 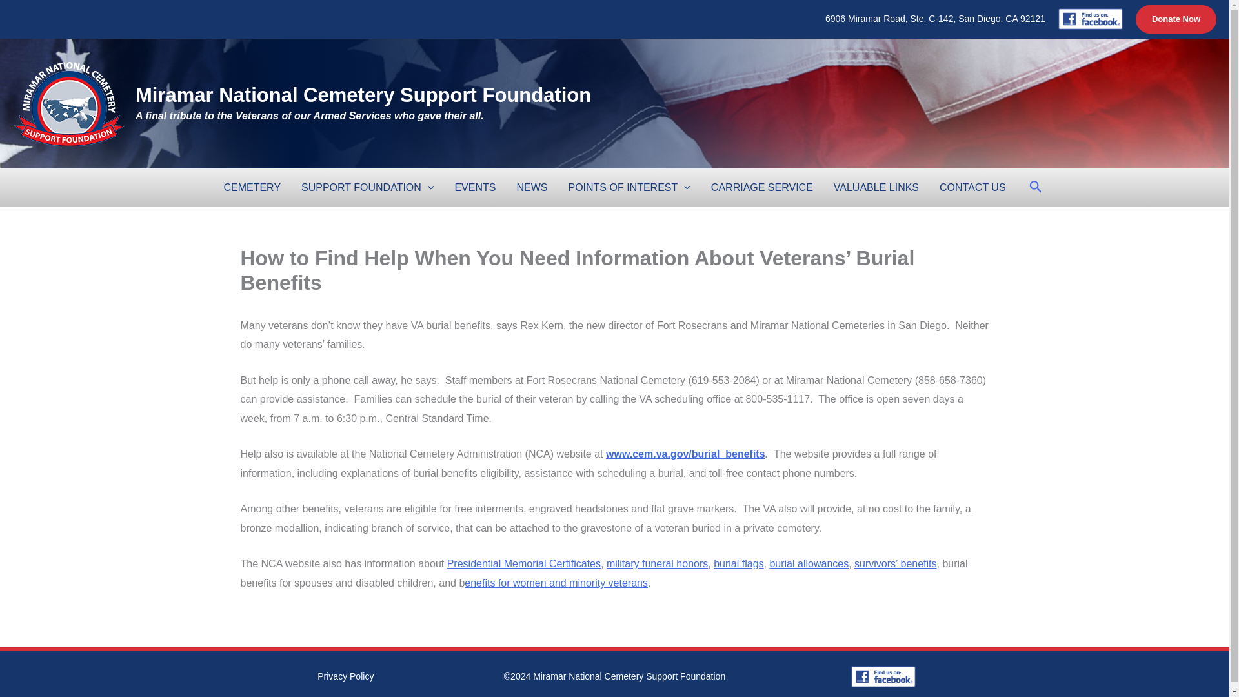 I want to click on NEWS, so click(x=532, y=187).